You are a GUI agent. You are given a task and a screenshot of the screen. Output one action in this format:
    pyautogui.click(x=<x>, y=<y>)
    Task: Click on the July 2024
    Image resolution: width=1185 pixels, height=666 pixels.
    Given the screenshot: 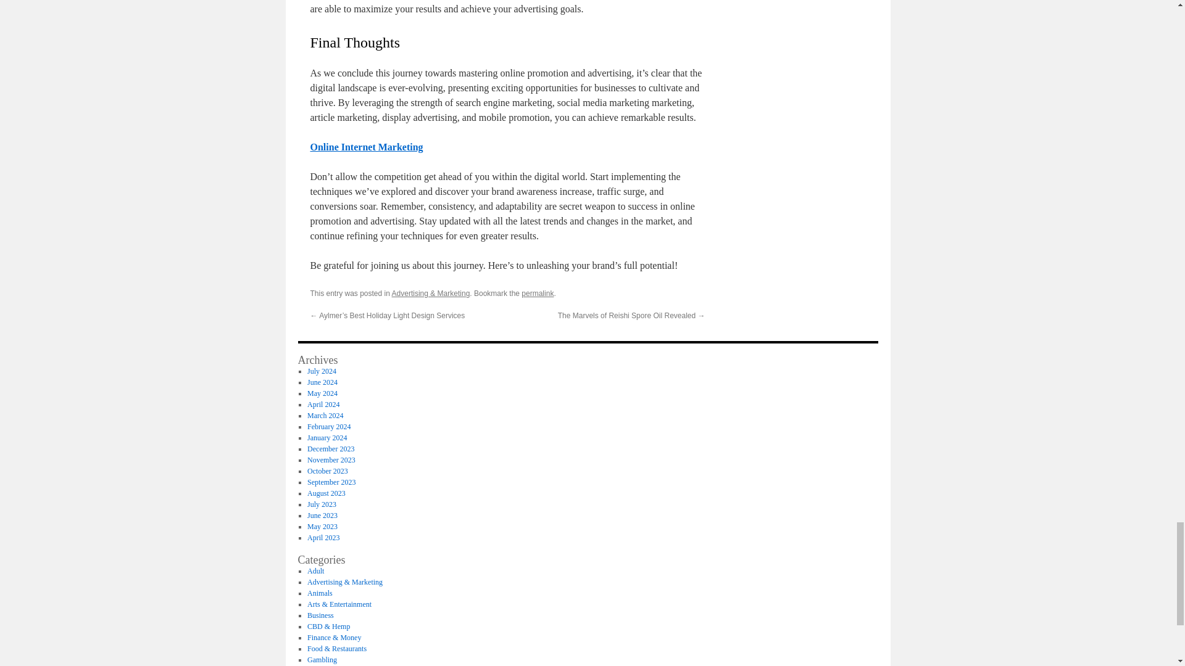 What is the action you would take?
    pyautogui.click(x=322, y=371)
    